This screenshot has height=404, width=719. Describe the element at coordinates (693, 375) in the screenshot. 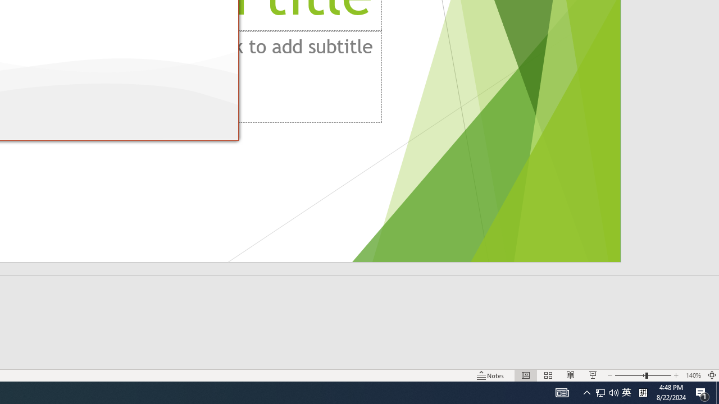

I see `Zoom 140%` at that location.